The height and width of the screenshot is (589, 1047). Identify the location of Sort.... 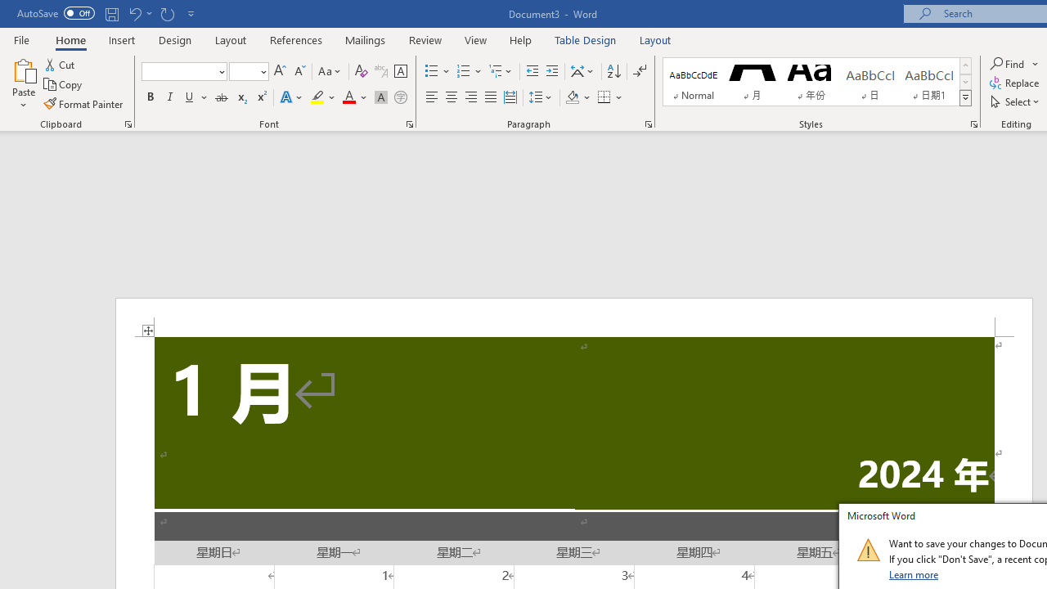
(613, 72).